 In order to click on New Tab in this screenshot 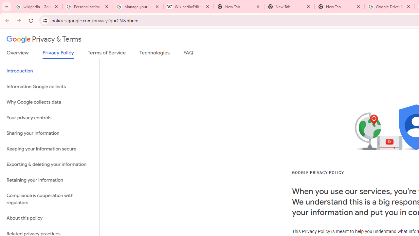, I will do `click(289, 7)`.